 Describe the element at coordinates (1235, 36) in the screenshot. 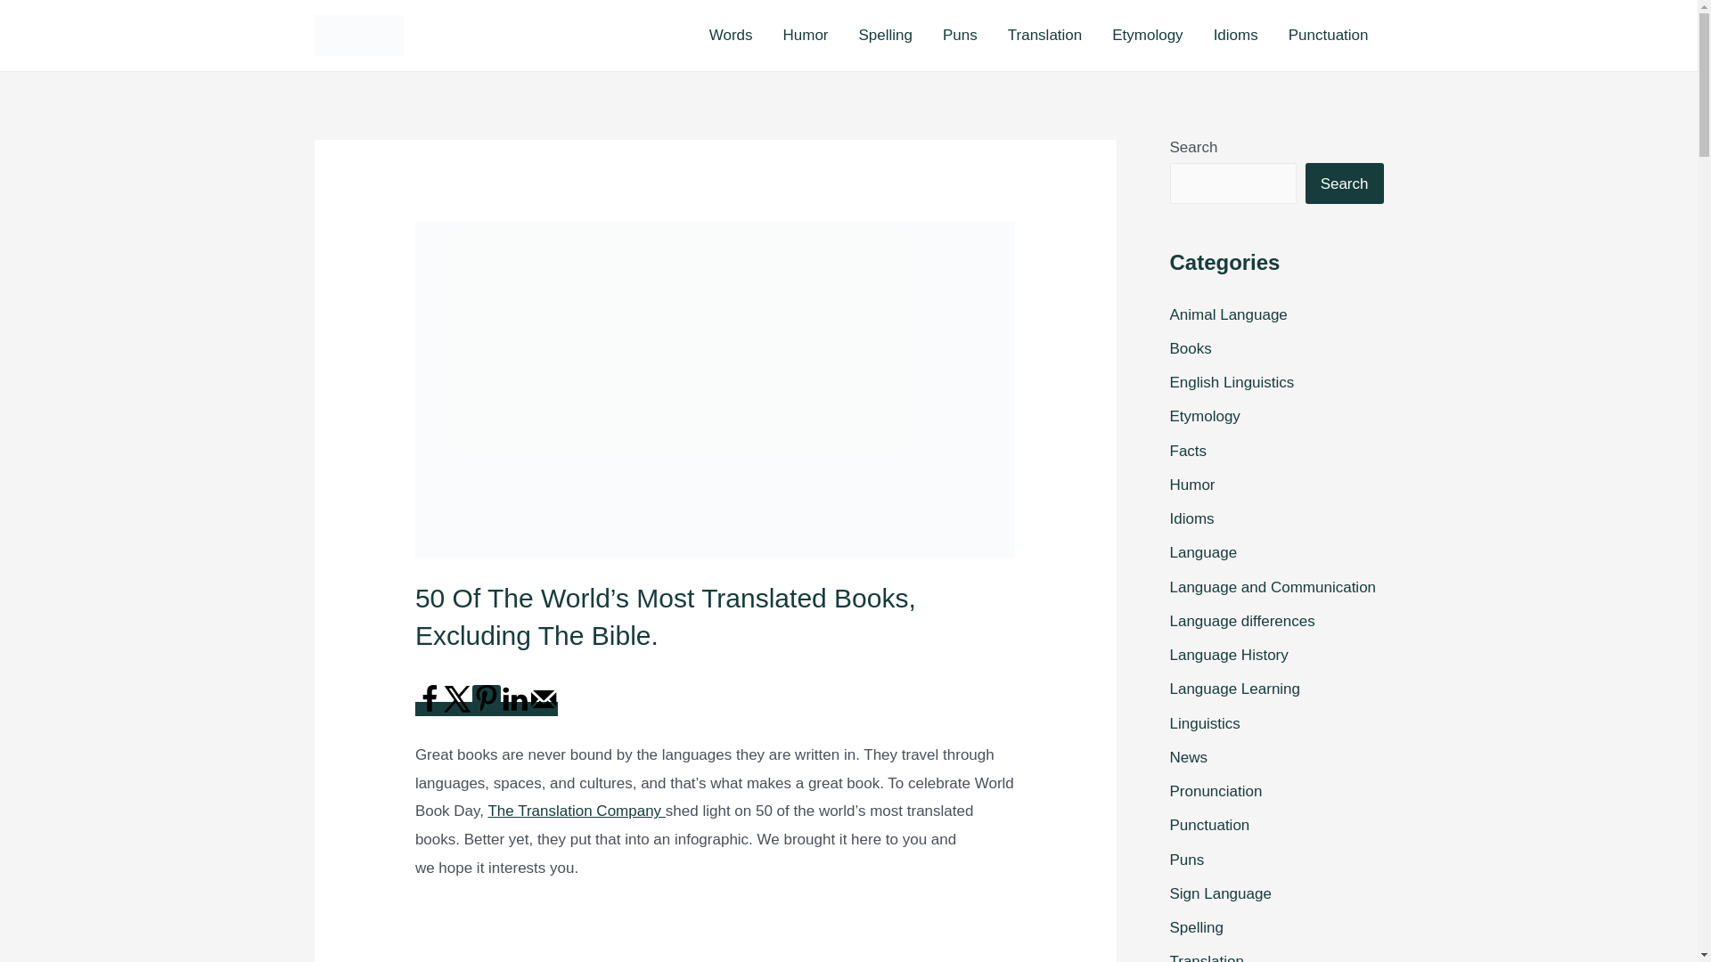

I see `Idioms` at that location.